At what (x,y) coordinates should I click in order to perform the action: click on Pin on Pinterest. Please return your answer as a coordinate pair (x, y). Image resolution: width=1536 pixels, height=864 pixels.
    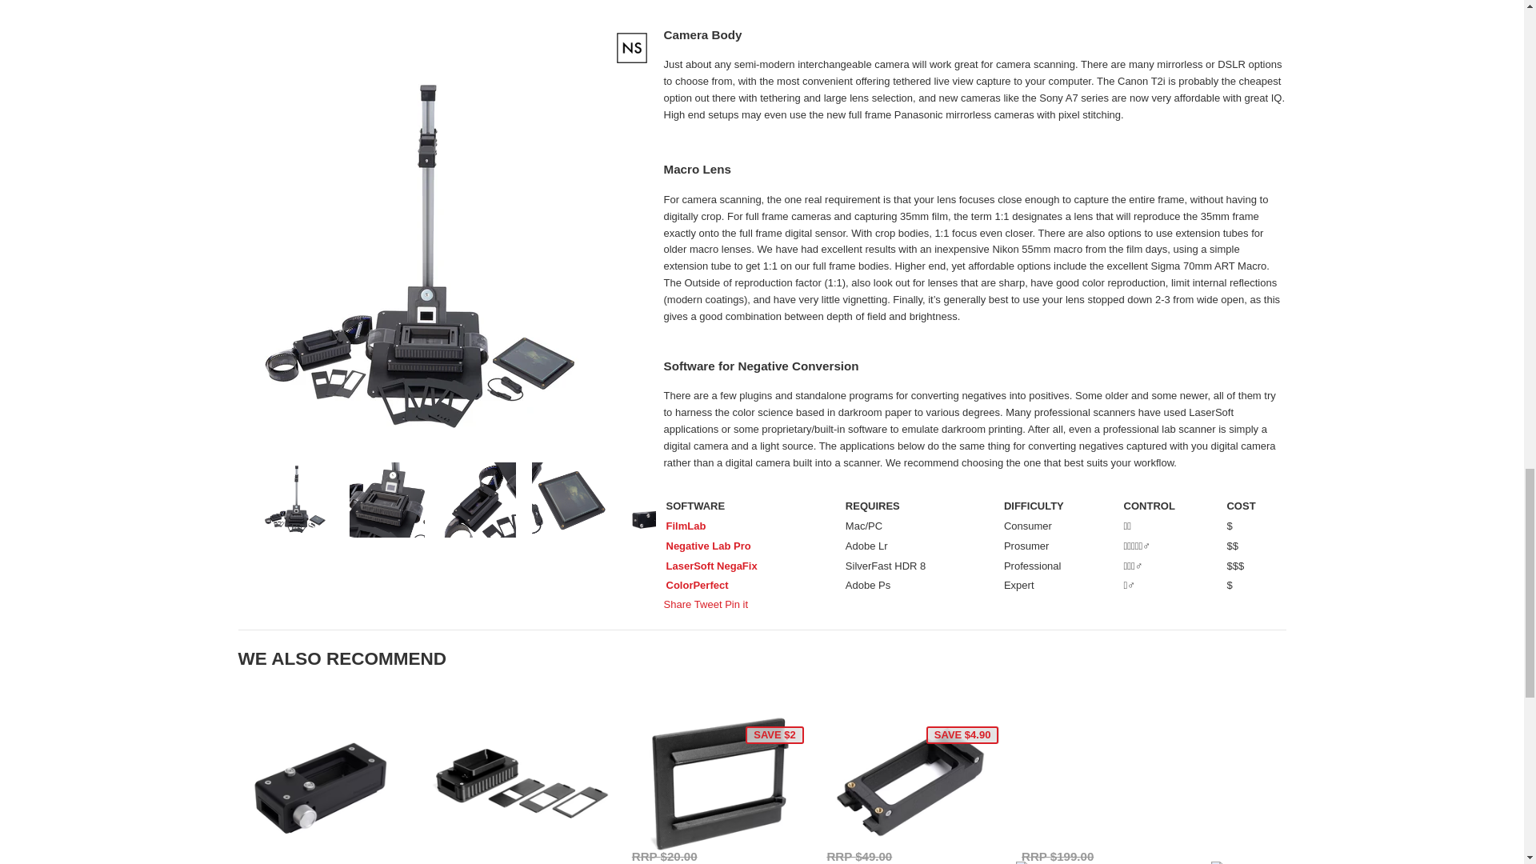
    Looking at the image, I should click on (736, 604).